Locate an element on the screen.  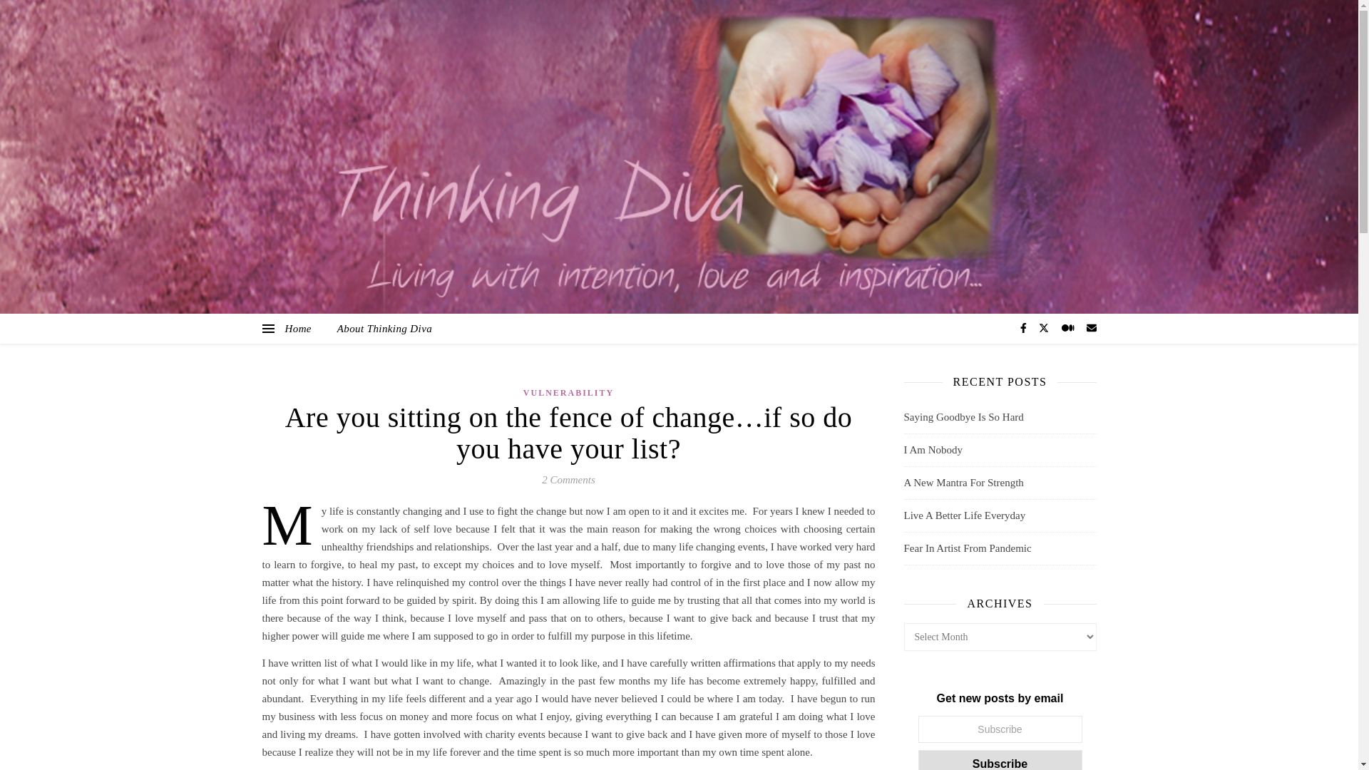
Home is located at coordinates (304, 328).